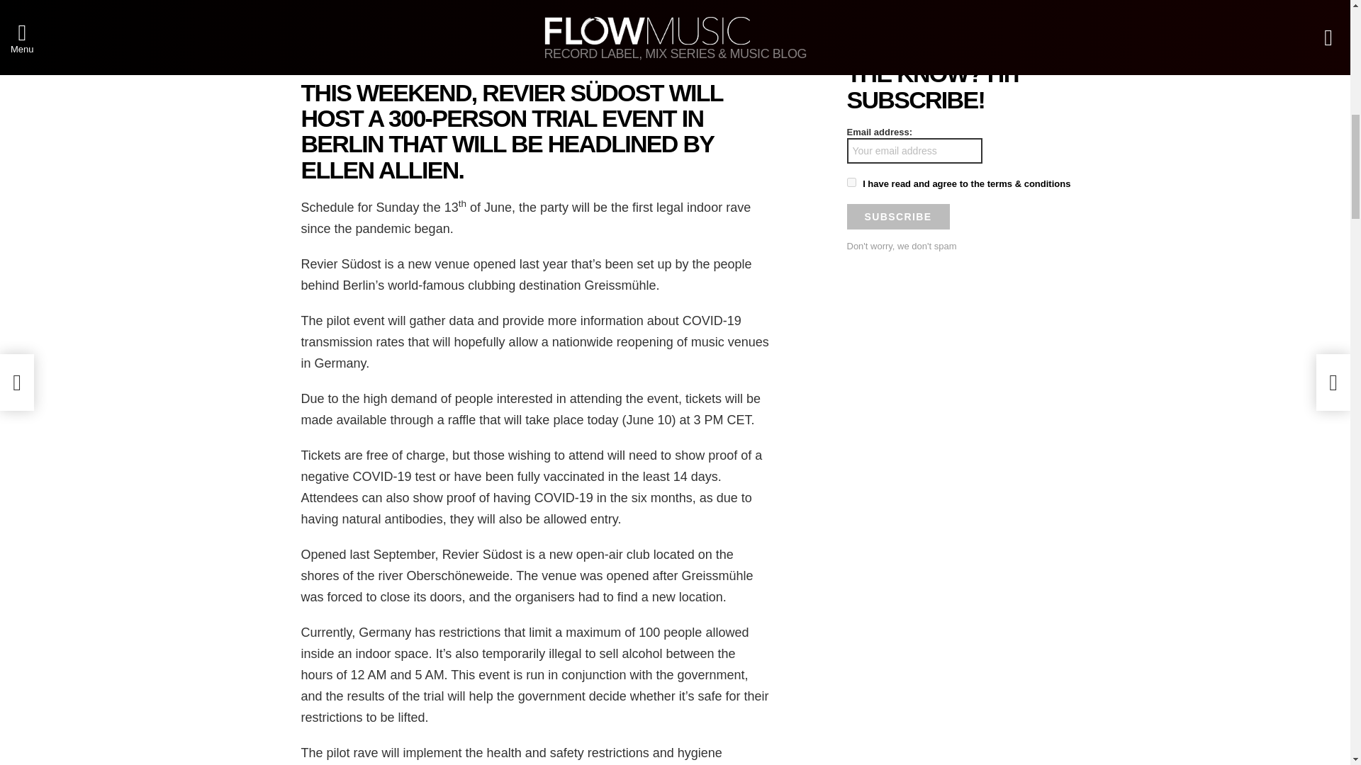 The height and width of the screenshot is (765, 1361). Describe the element at coordinates (851, 181) in the screenshot. I see `1` at that location.